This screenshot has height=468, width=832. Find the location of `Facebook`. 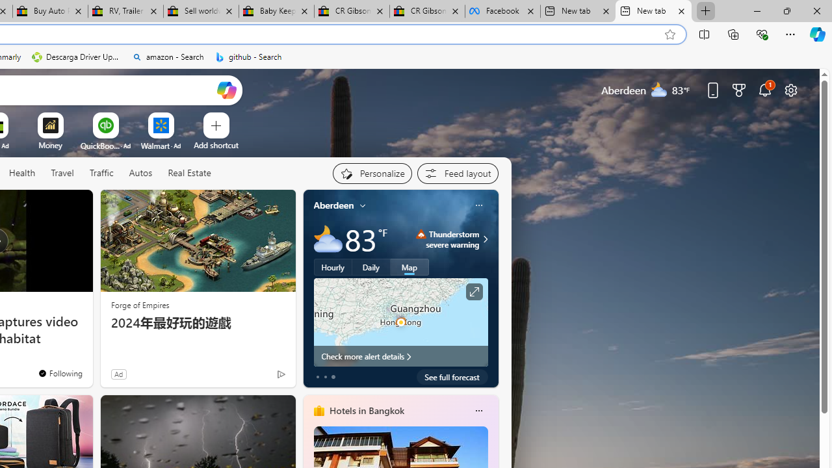

Facebook is located at coordinates (502, 12).